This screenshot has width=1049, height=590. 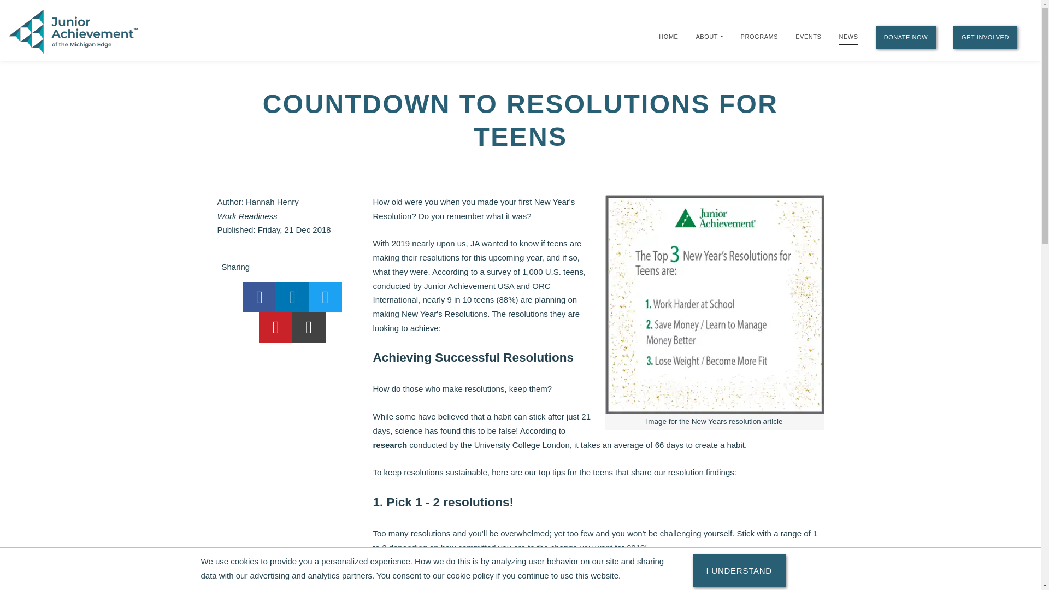 I want to click on DONATE NOW, so click(x=906, y=37).